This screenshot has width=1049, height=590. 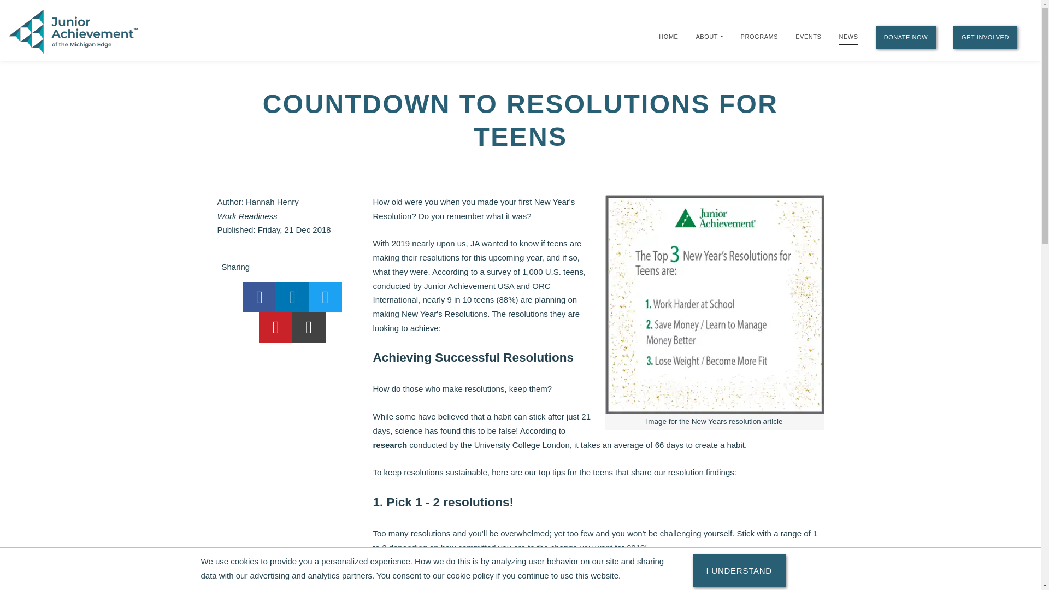 I want to click on DONATE NOW, so click(x=906, y=37).